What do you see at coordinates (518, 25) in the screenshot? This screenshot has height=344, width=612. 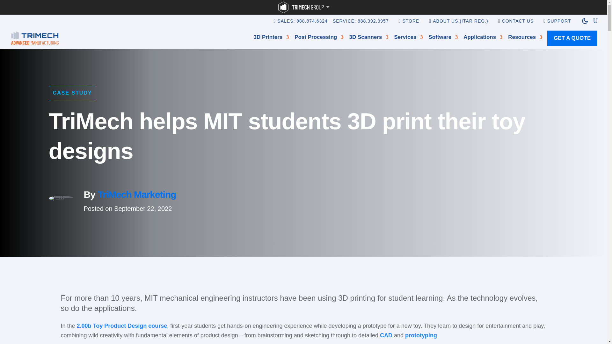 I see `CONTACT US` at bounding box center [518, 25].